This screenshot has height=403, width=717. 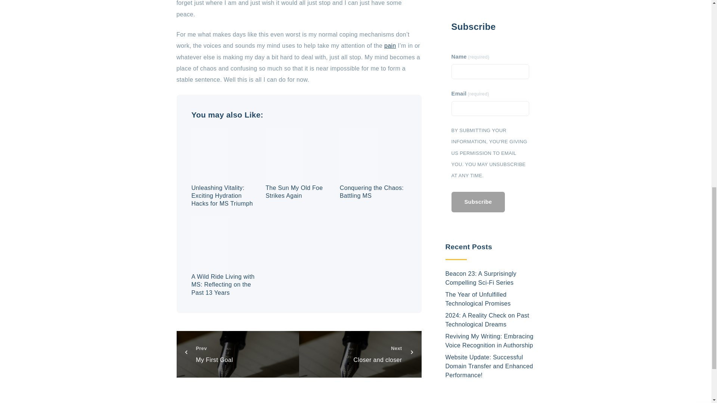 What do you see at coordinates (478, 121) in the screenshot?
I see `The Year of Unfulfilled Technological Promises` at bounding box center [478, 121].